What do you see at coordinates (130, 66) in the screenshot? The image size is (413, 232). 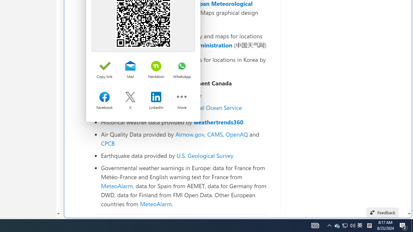 I see `Share via email` at bounding box center [130, 66].